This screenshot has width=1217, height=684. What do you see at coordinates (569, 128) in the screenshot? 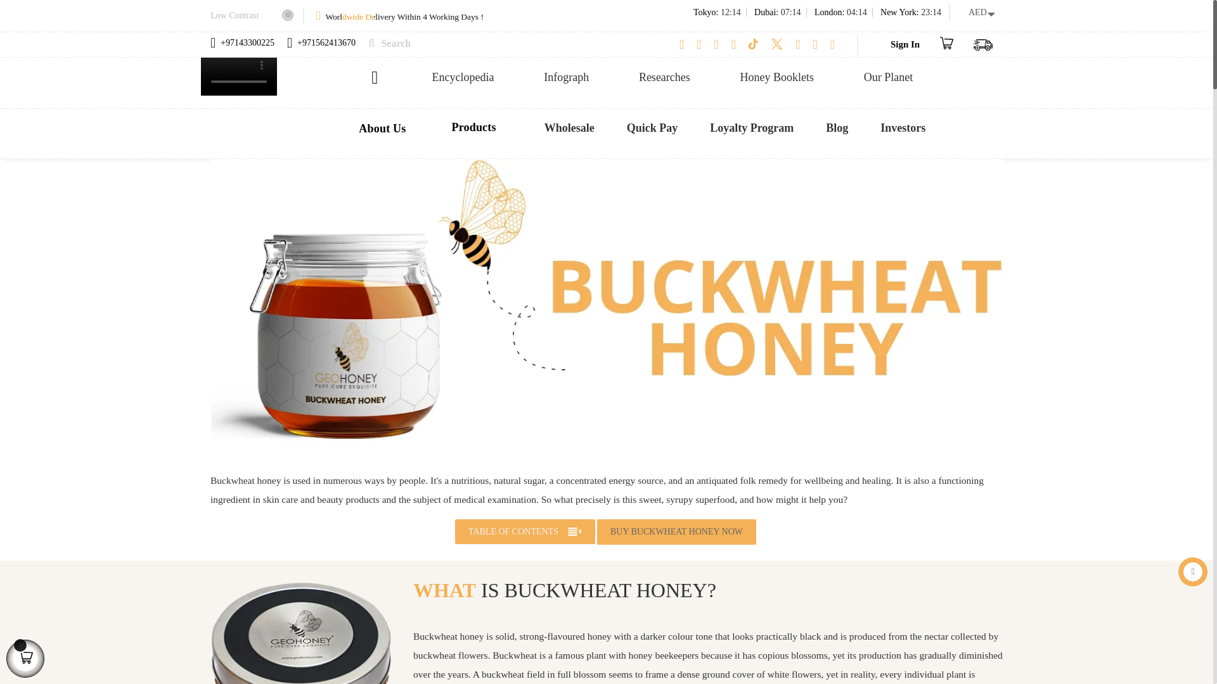
I see `Wholesale` at bounding box center [569, 128].